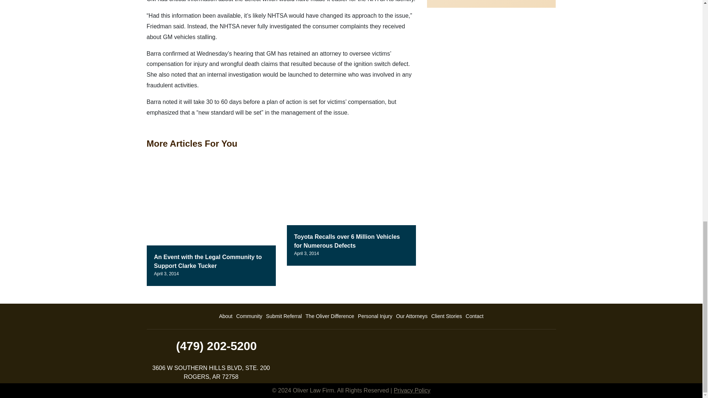 The height and width of the screenshot is (398, 708). I want to click on An Event with the Legal Community to Support Clarke Tucker, so click(208, 262).